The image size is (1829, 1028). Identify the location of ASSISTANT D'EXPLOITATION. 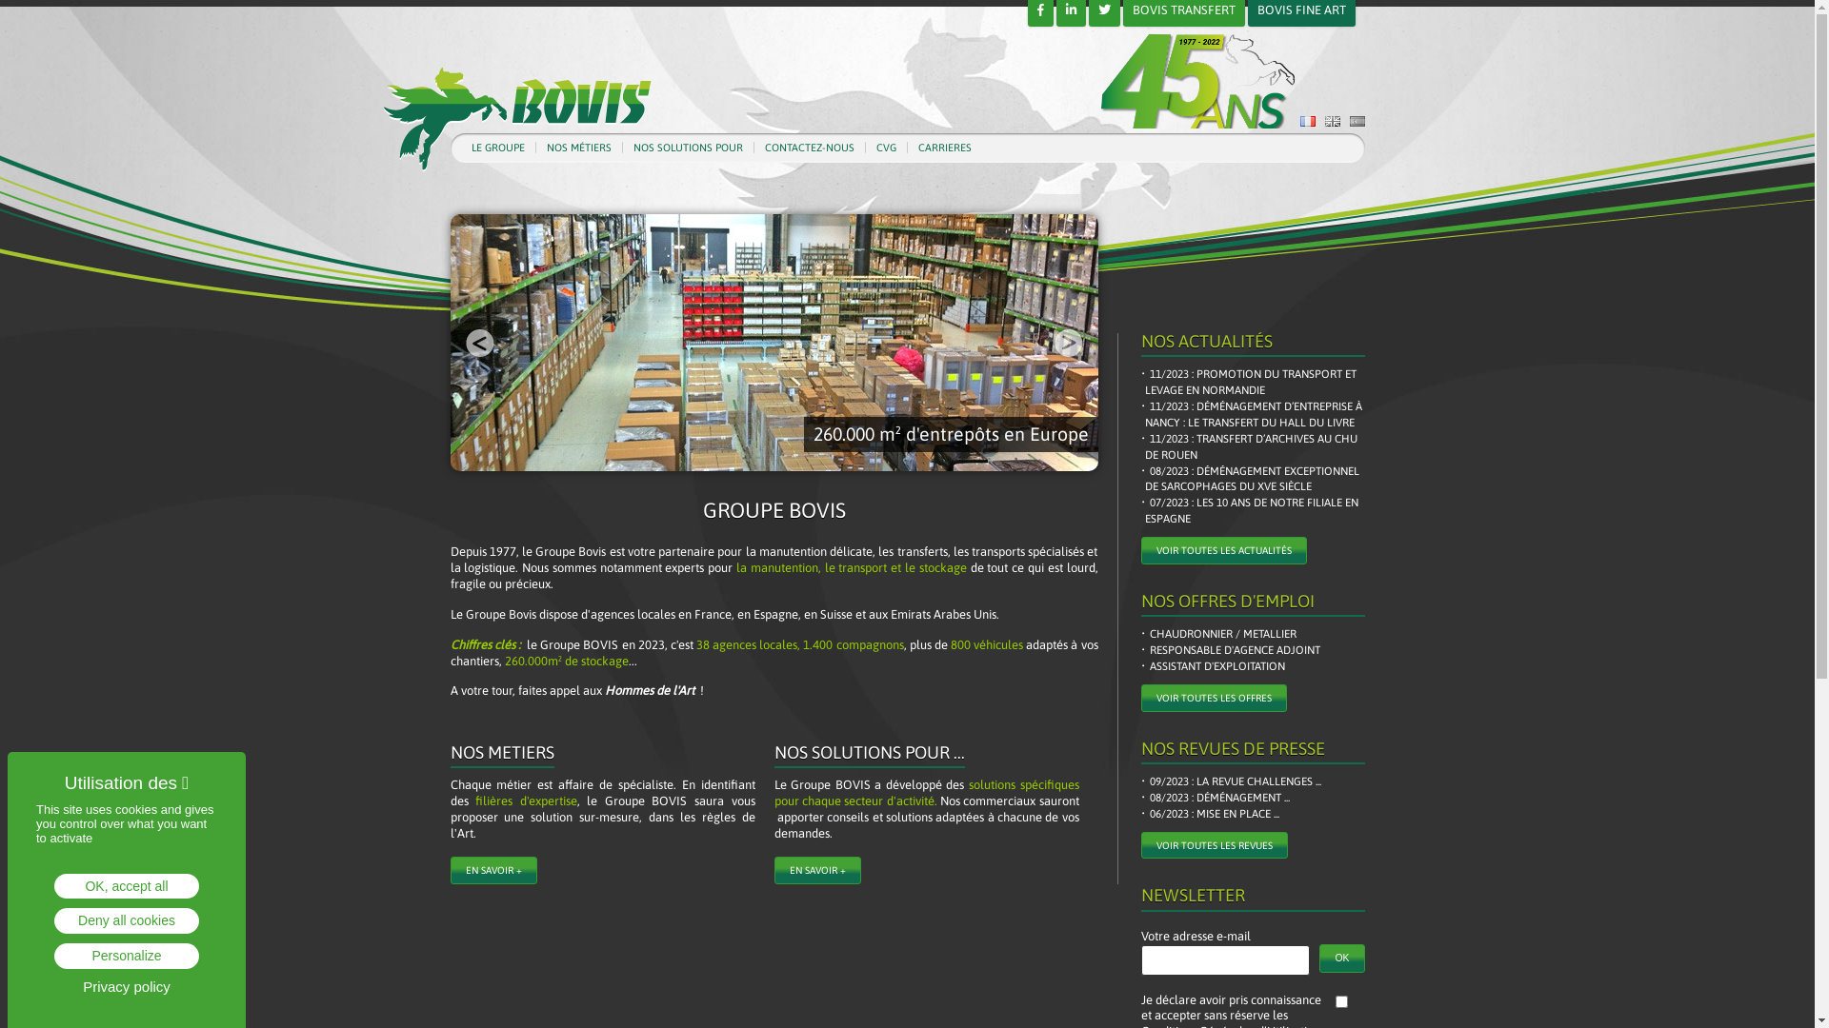
(1216, 666).